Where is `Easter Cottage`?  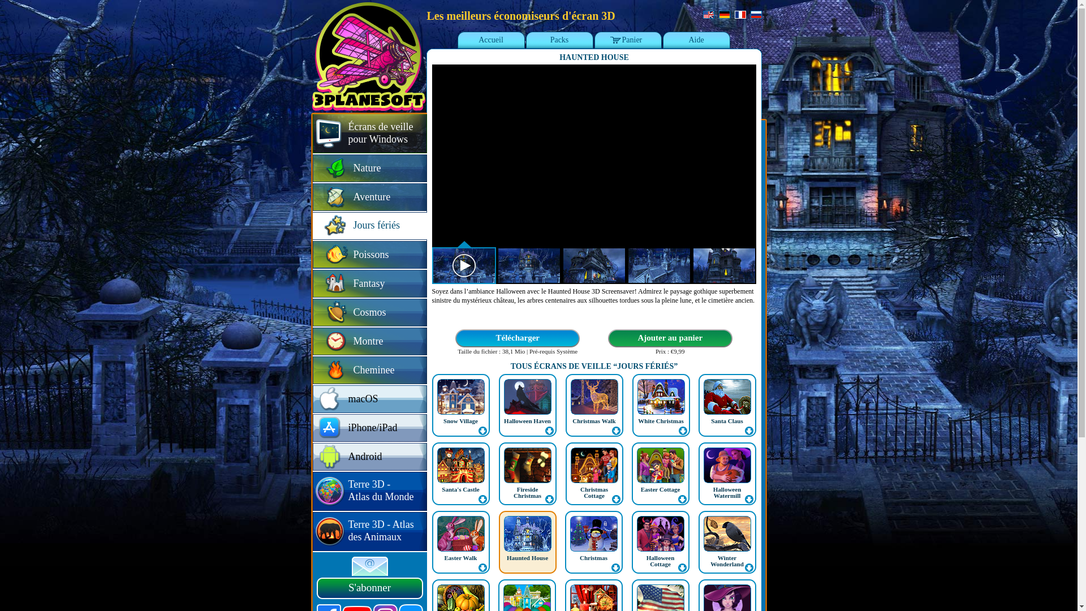 Easter Cottage is located at coordinates (661, 489).